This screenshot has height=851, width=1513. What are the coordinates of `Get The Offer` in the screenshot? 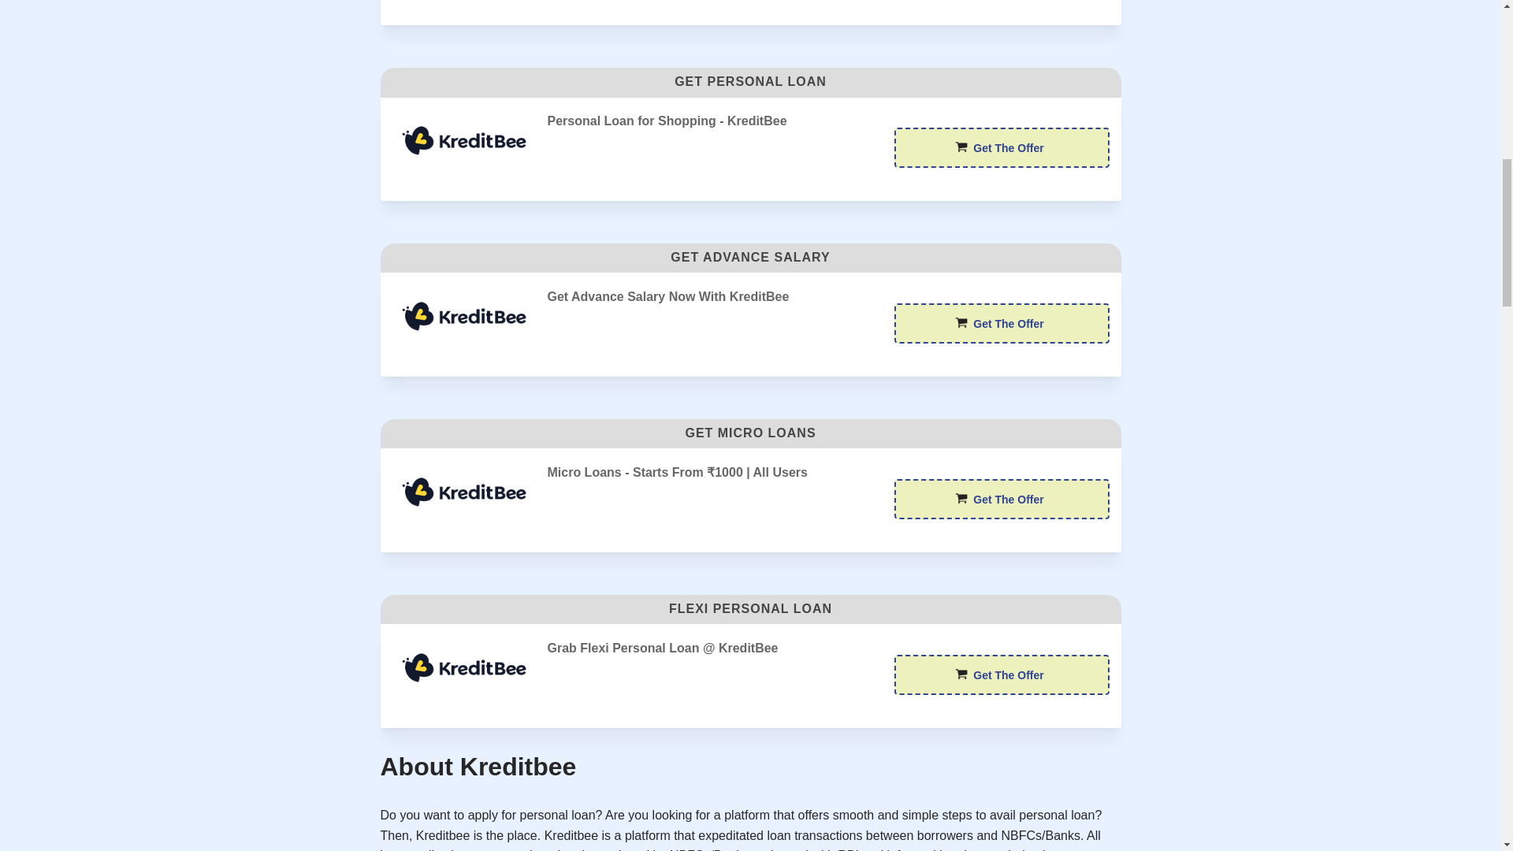 It's located at (1001, 323).